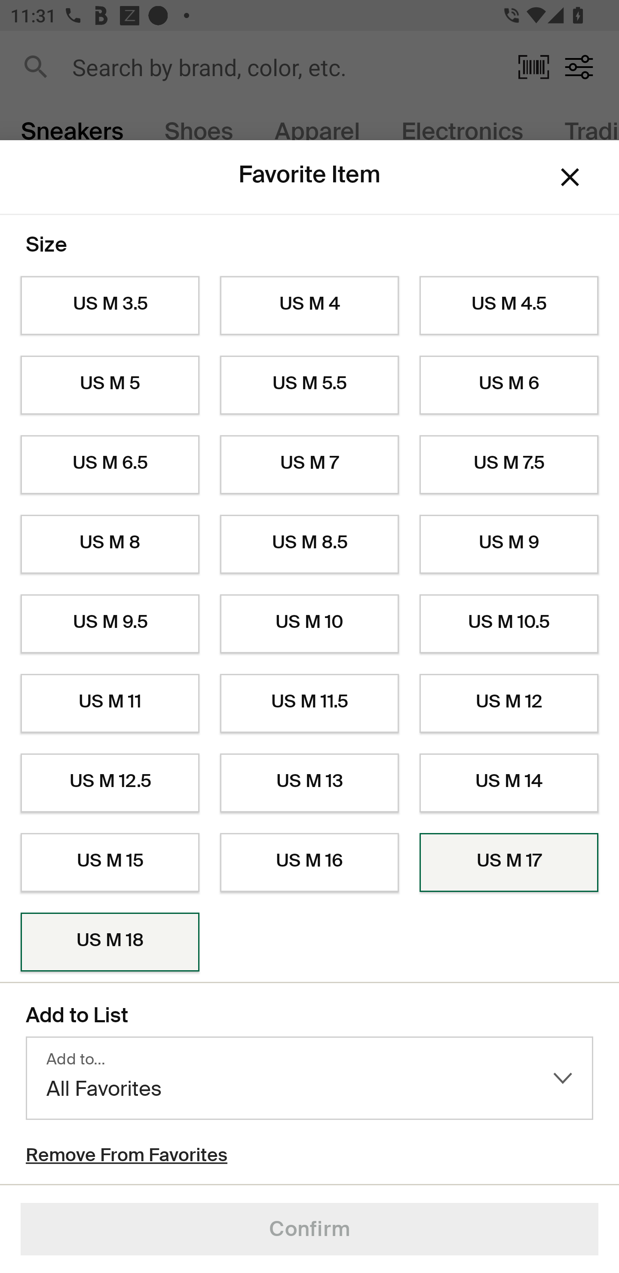 The height and width of the screenshot is (1273, 619). I want to click on US M 12, so click(509, 703).